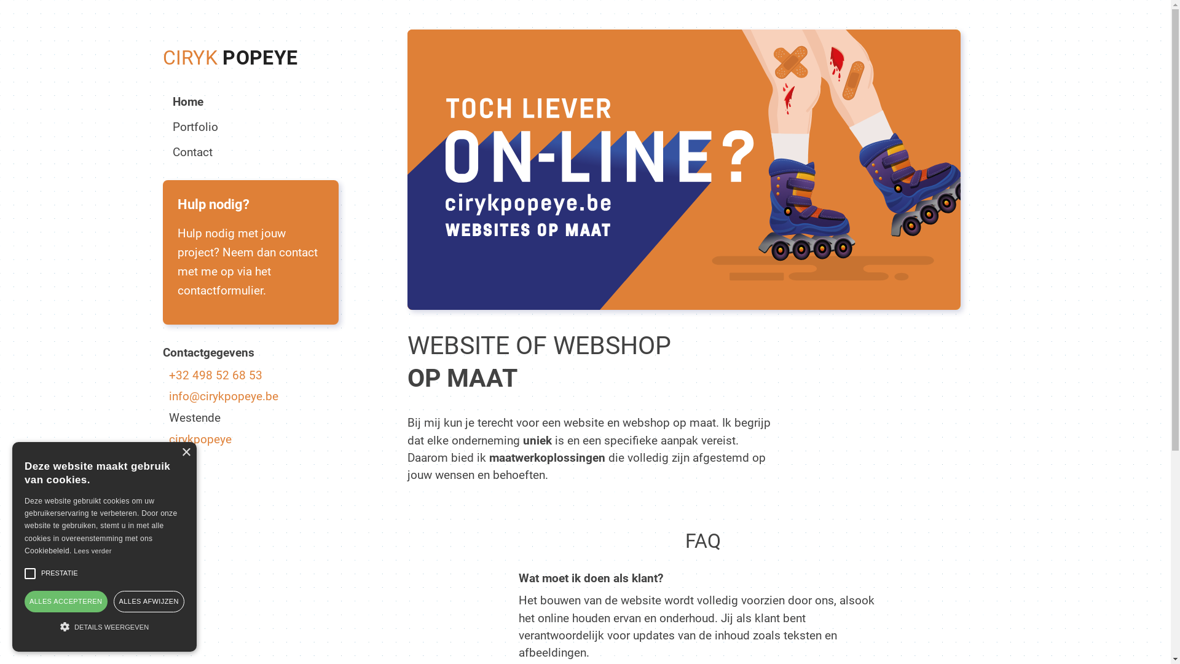 The height and width of the screenshot is (664, 1180). I want to click on   cirykpopeye, so click(250, 440).